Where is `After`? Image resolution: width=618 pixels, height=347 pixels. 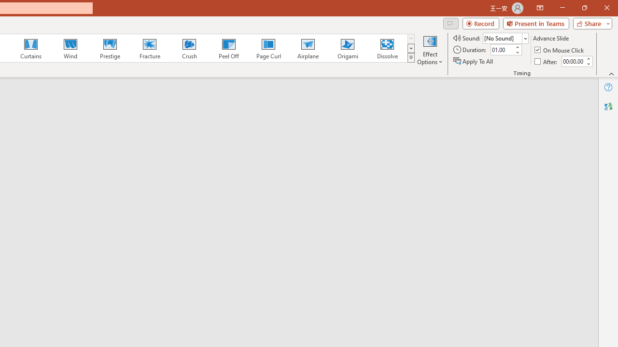 After is located at coordinates (547, 61).